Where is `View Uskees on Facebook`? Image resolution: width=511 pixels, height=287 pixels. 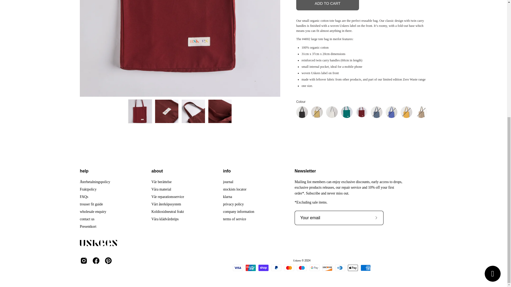 View Uskees on Facebook is located at coordinates (96, 260).